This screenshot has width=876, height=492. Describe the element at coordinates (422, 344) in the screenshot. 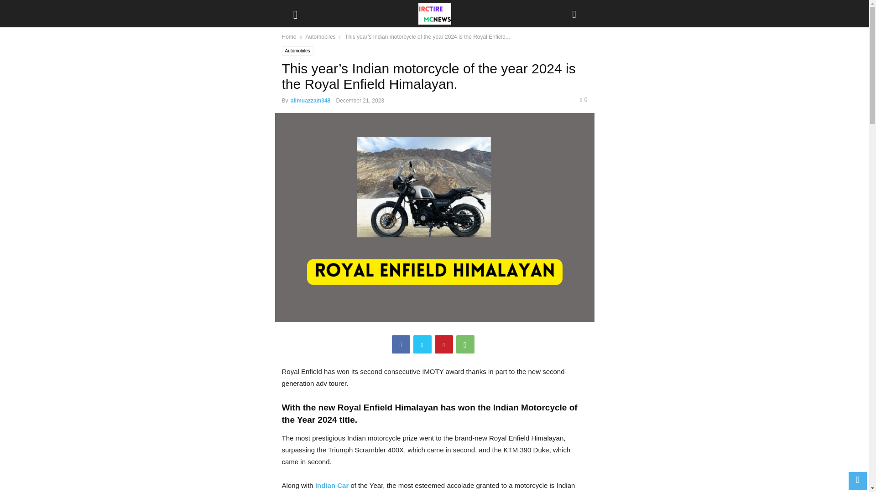

I see `Twitter` at that location.